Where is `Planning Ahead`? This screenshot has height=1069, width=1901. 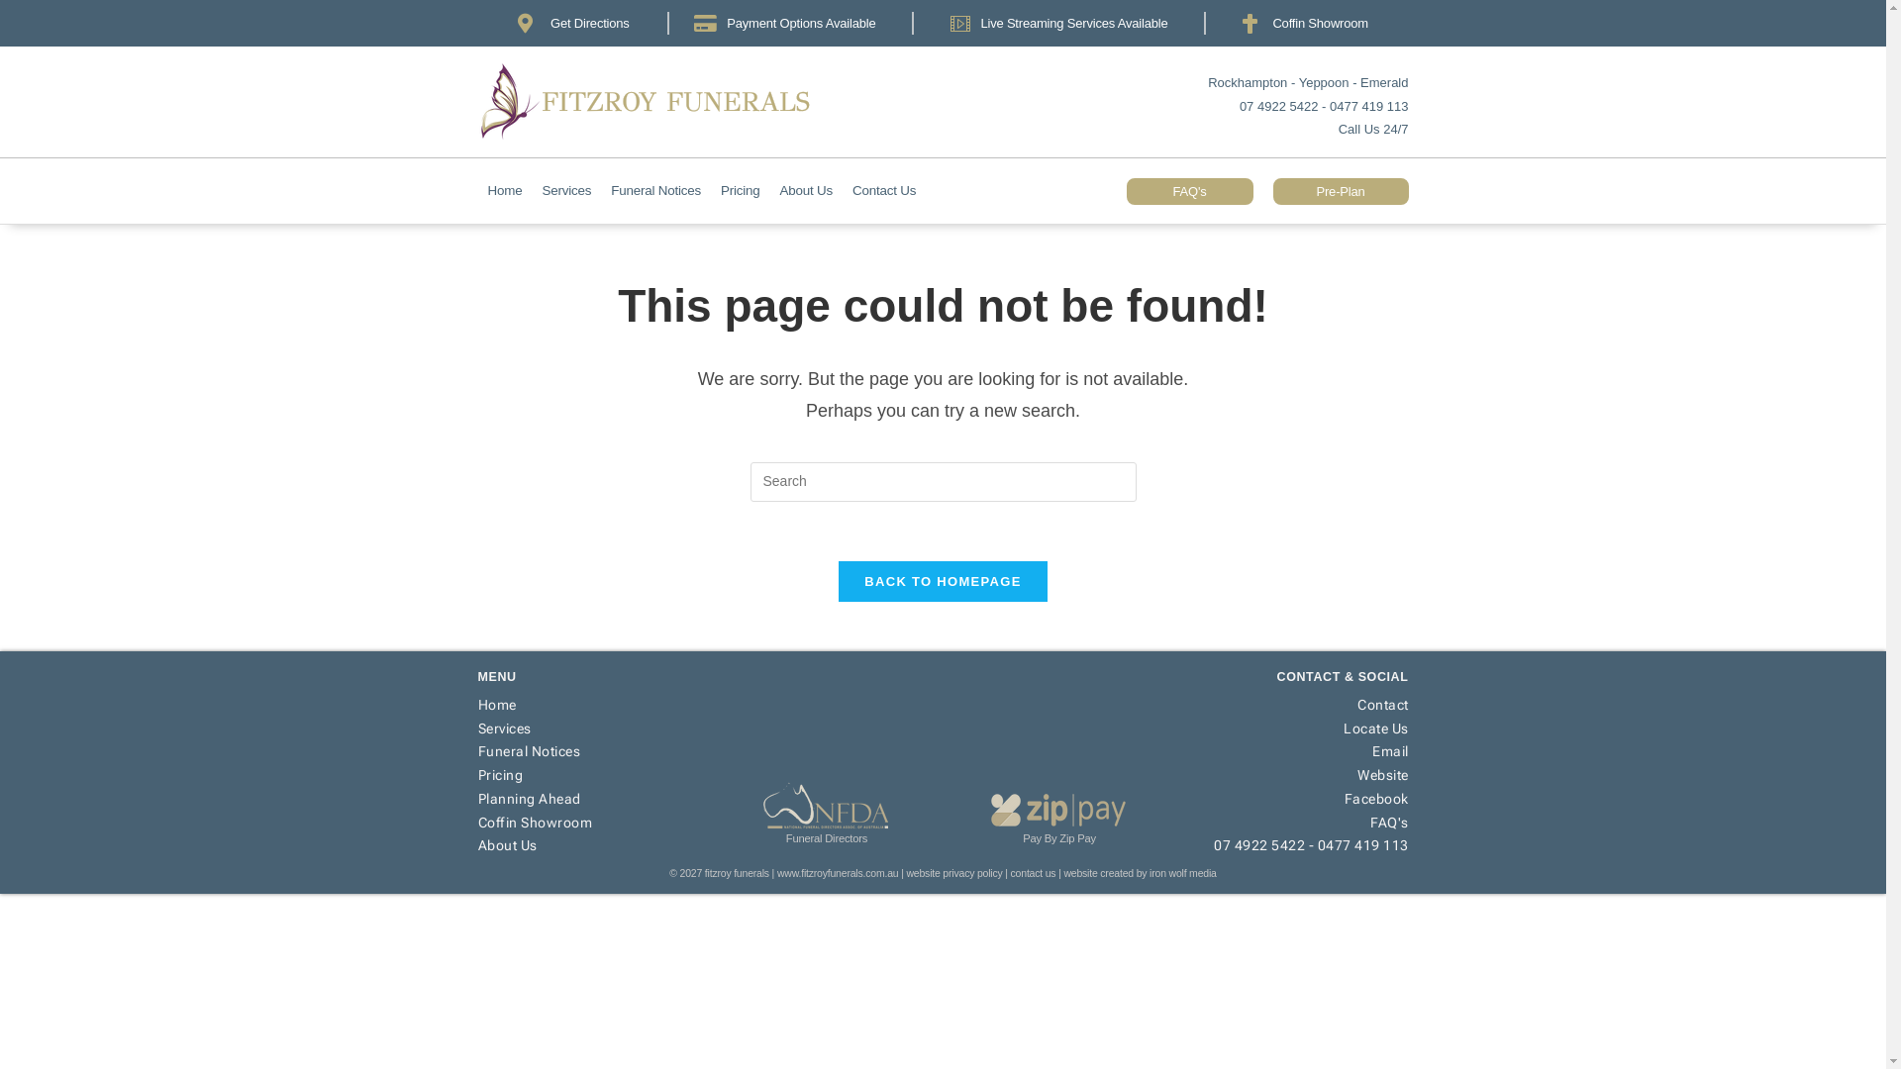 Planning Ahead is located at coordinates (594, 800).